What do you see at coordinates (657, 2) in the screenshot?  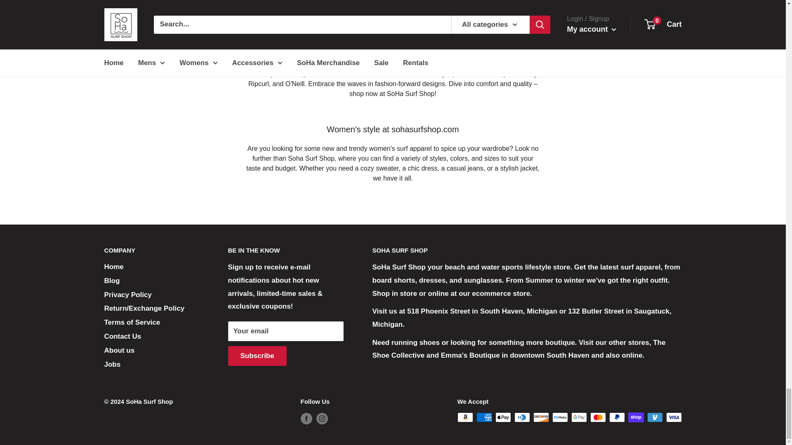 I see `Next` at bounding box center [657, 2].